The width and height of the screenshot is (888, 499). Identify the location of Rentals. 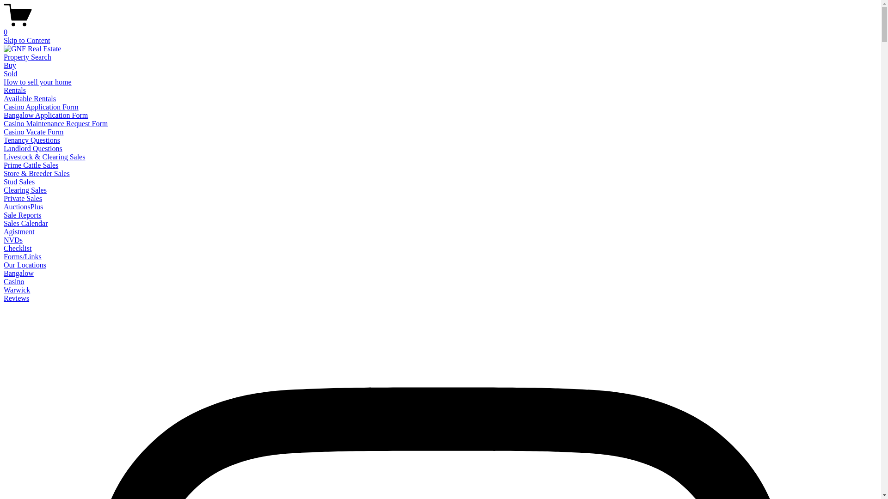
(15, 90).